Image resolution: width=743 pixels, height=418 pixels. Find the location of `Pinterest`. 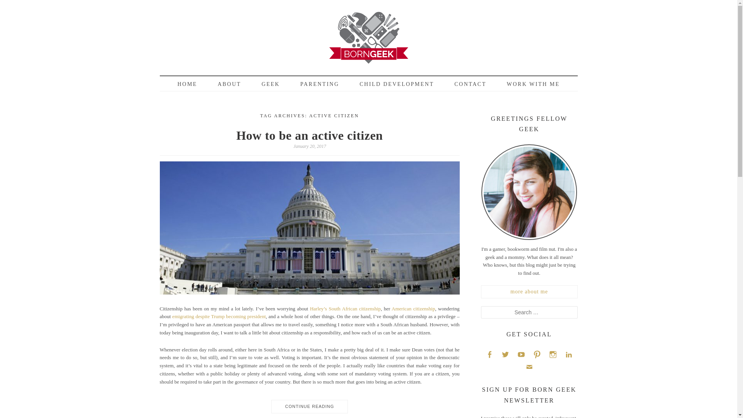

Pinterest is located at coordinates (537, 354).